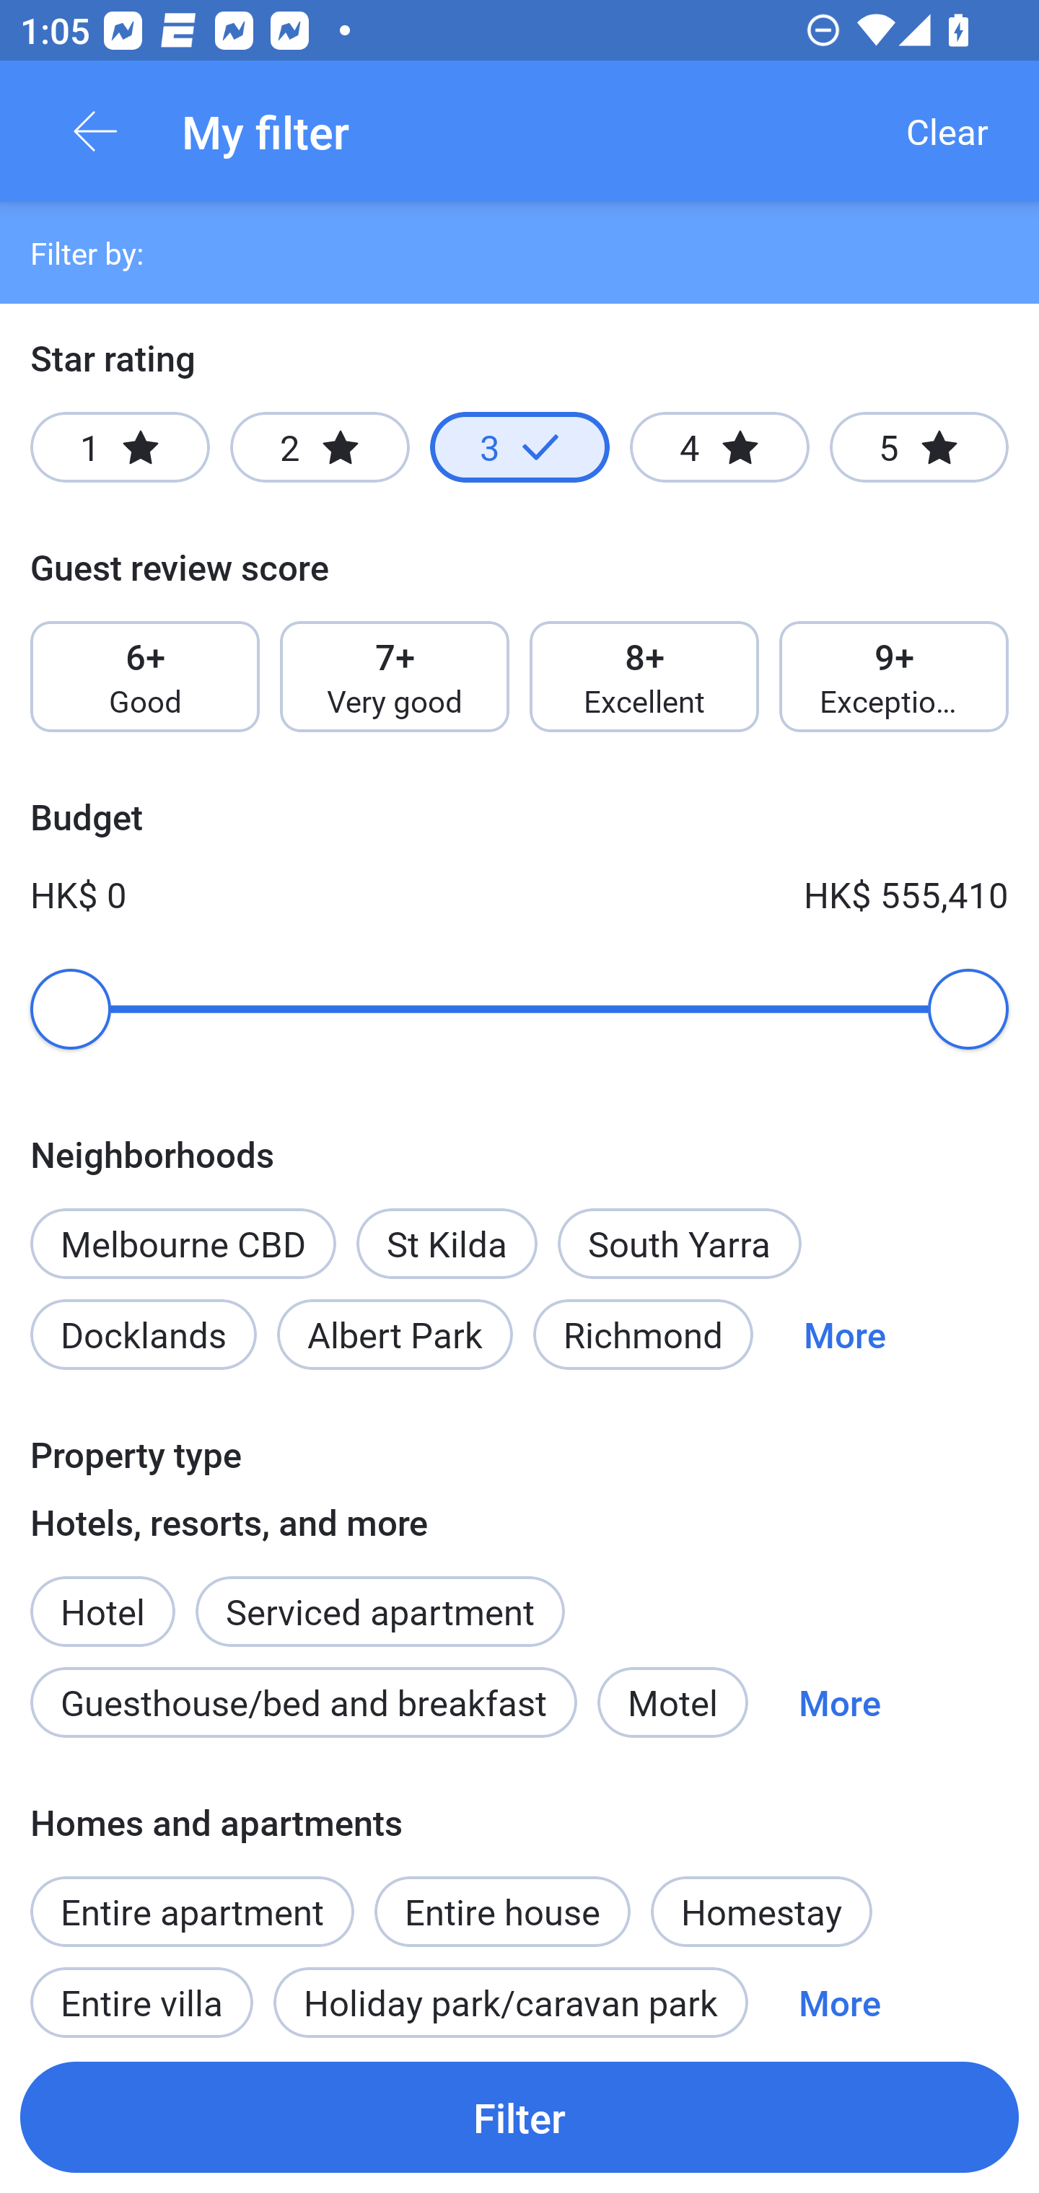  I want to click on 9+ Exceptional, so click(894, 677).